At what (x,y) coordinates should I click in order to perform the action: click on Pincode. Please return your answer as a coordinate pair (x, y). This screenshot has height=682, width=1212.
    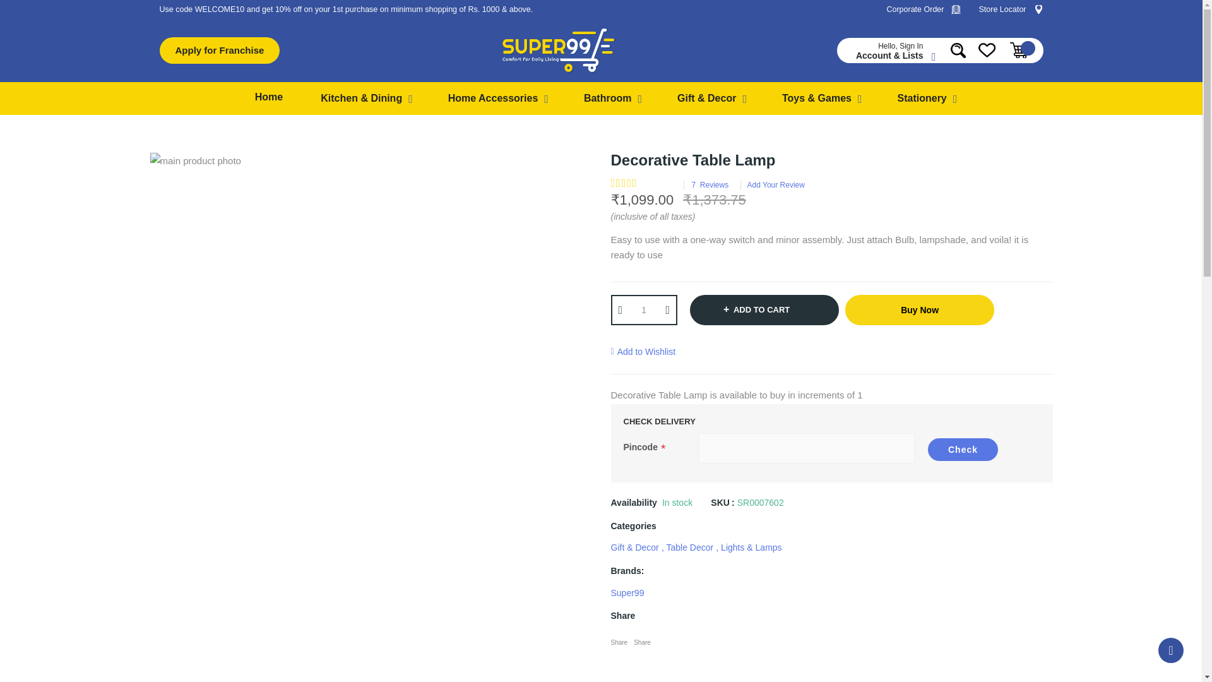
    Looking at the image, I should click on (807, 448).